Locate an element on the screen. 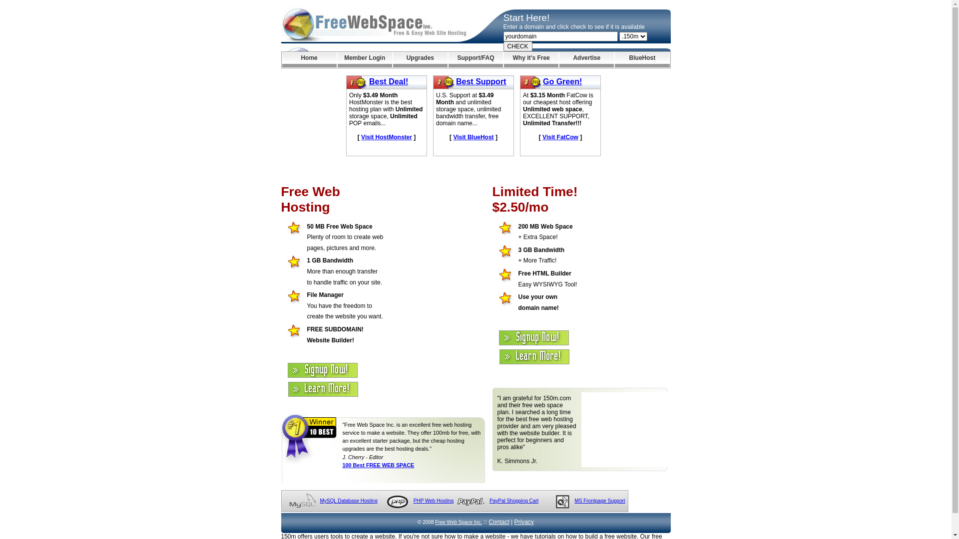 The height and width of the screenshot is (539, 959). Home is located at coordinates (309, 60).